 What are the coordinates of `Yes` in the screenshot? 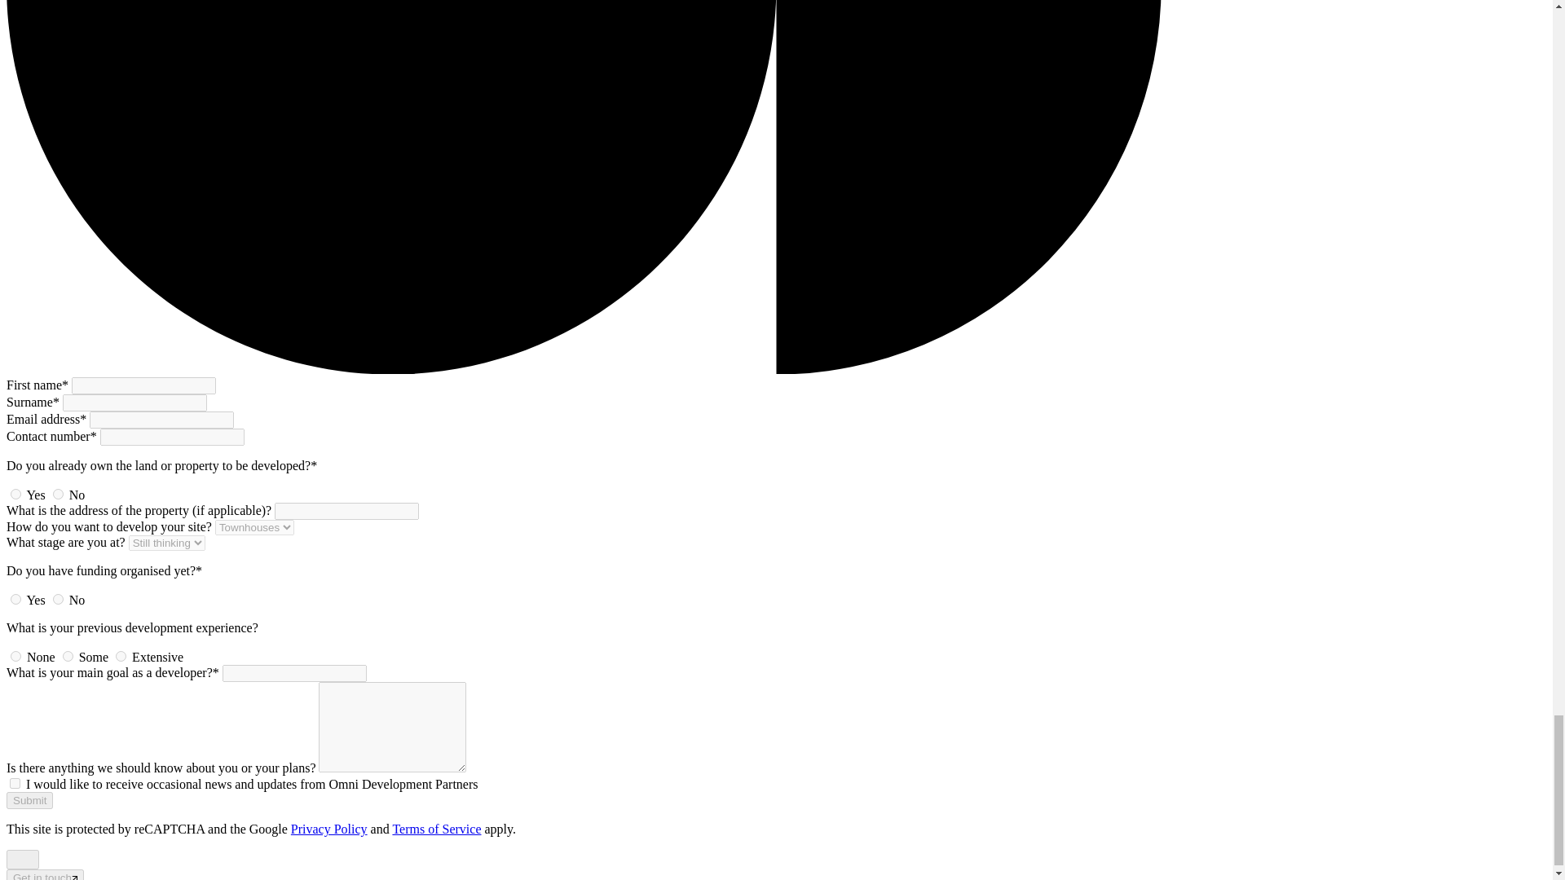 It's located at (16, 599).